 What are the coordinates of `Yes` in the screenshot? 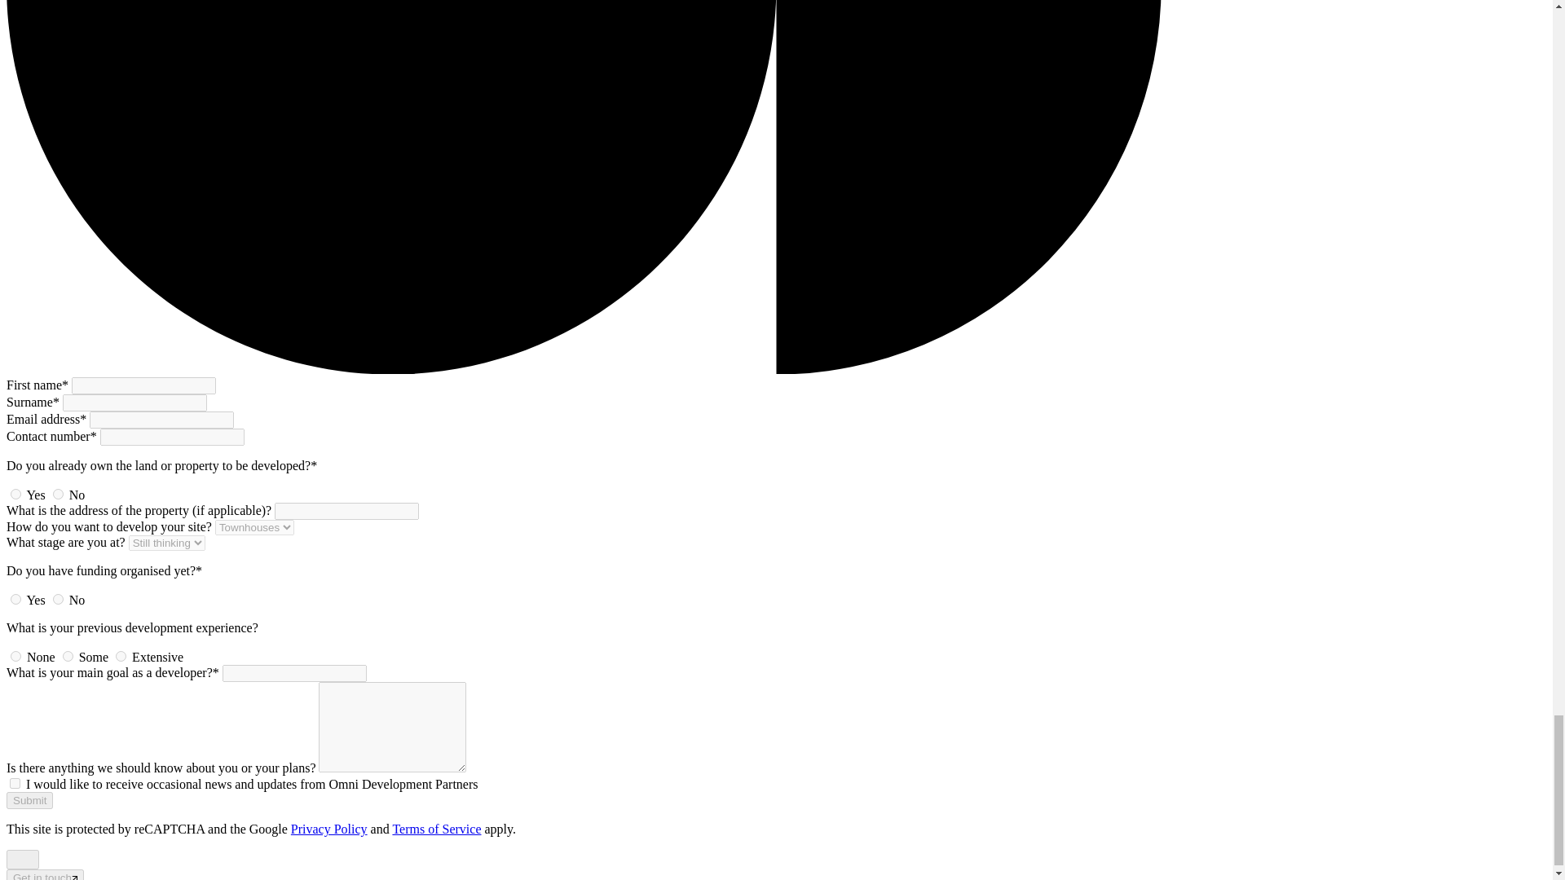 It's located at (16, 599).